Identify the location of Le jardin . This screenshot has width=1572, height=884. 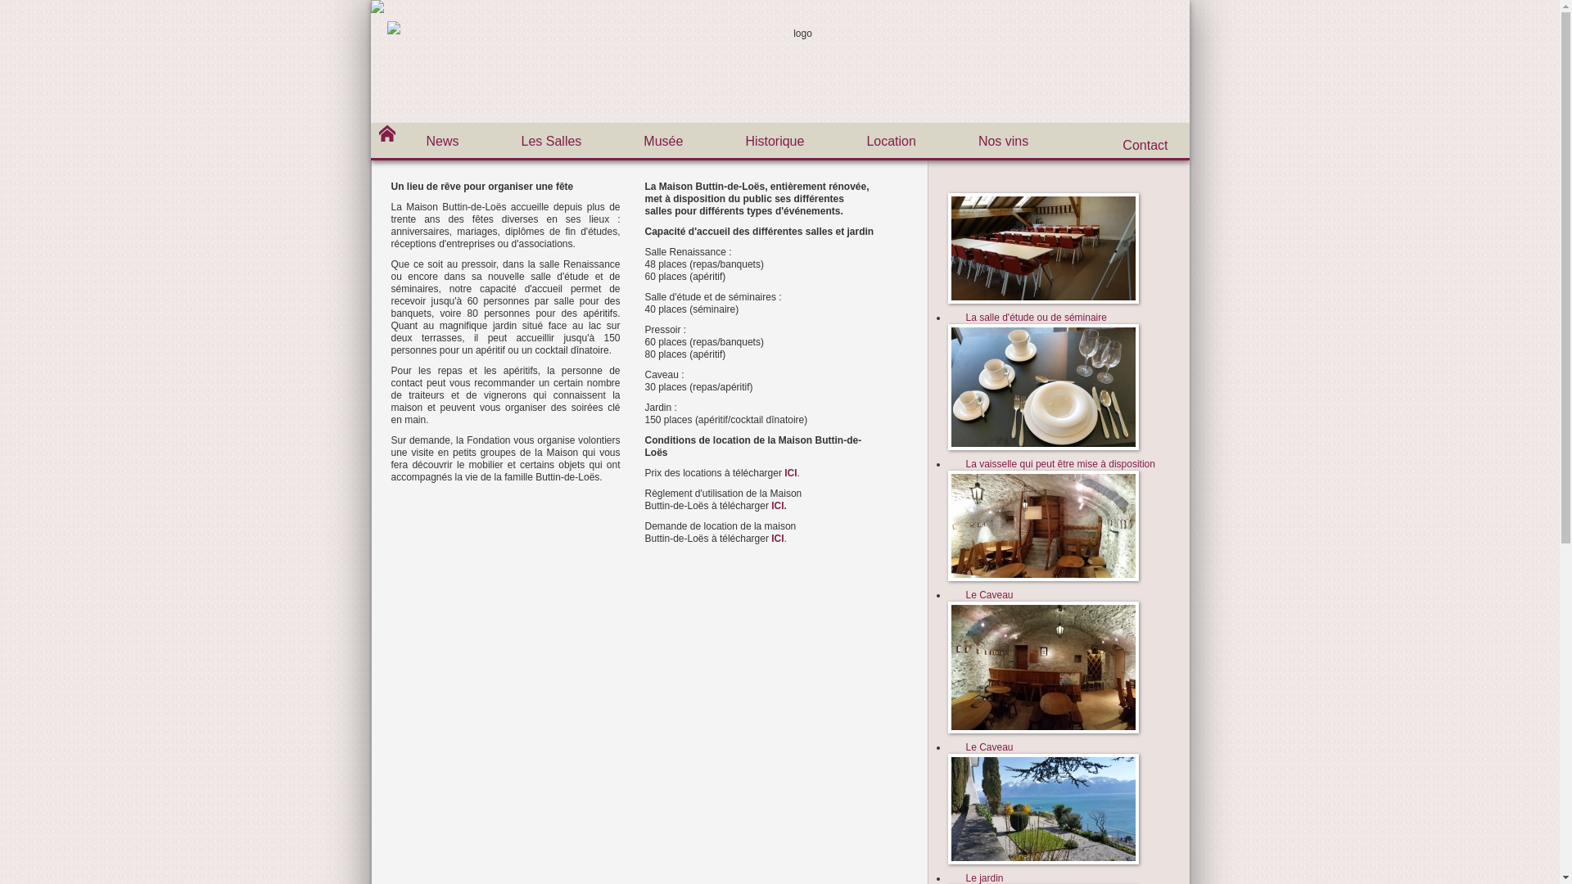
(1059, 809).